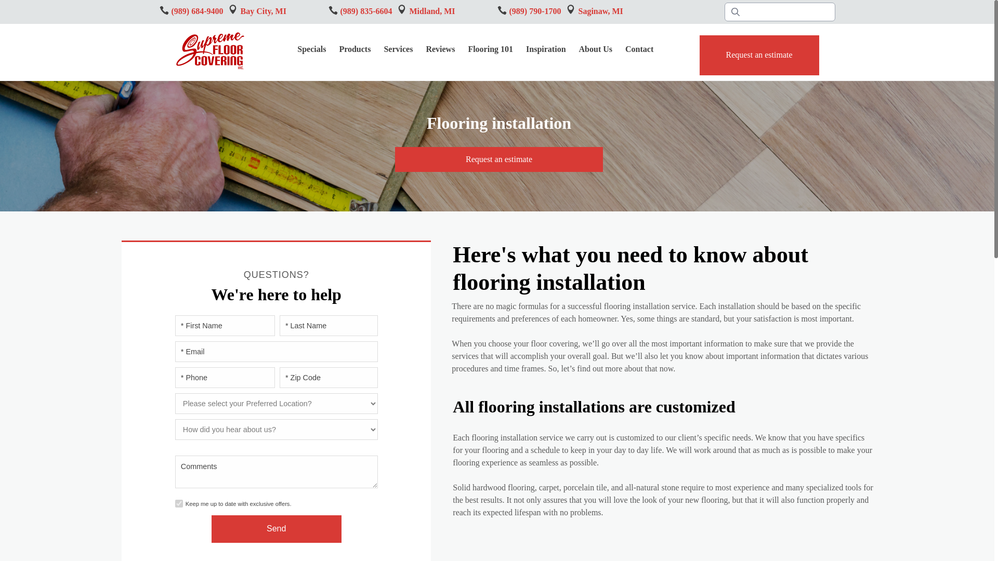 The width and height of the screenshot is (998, 561). I want to click on Products, so click(163, 10).